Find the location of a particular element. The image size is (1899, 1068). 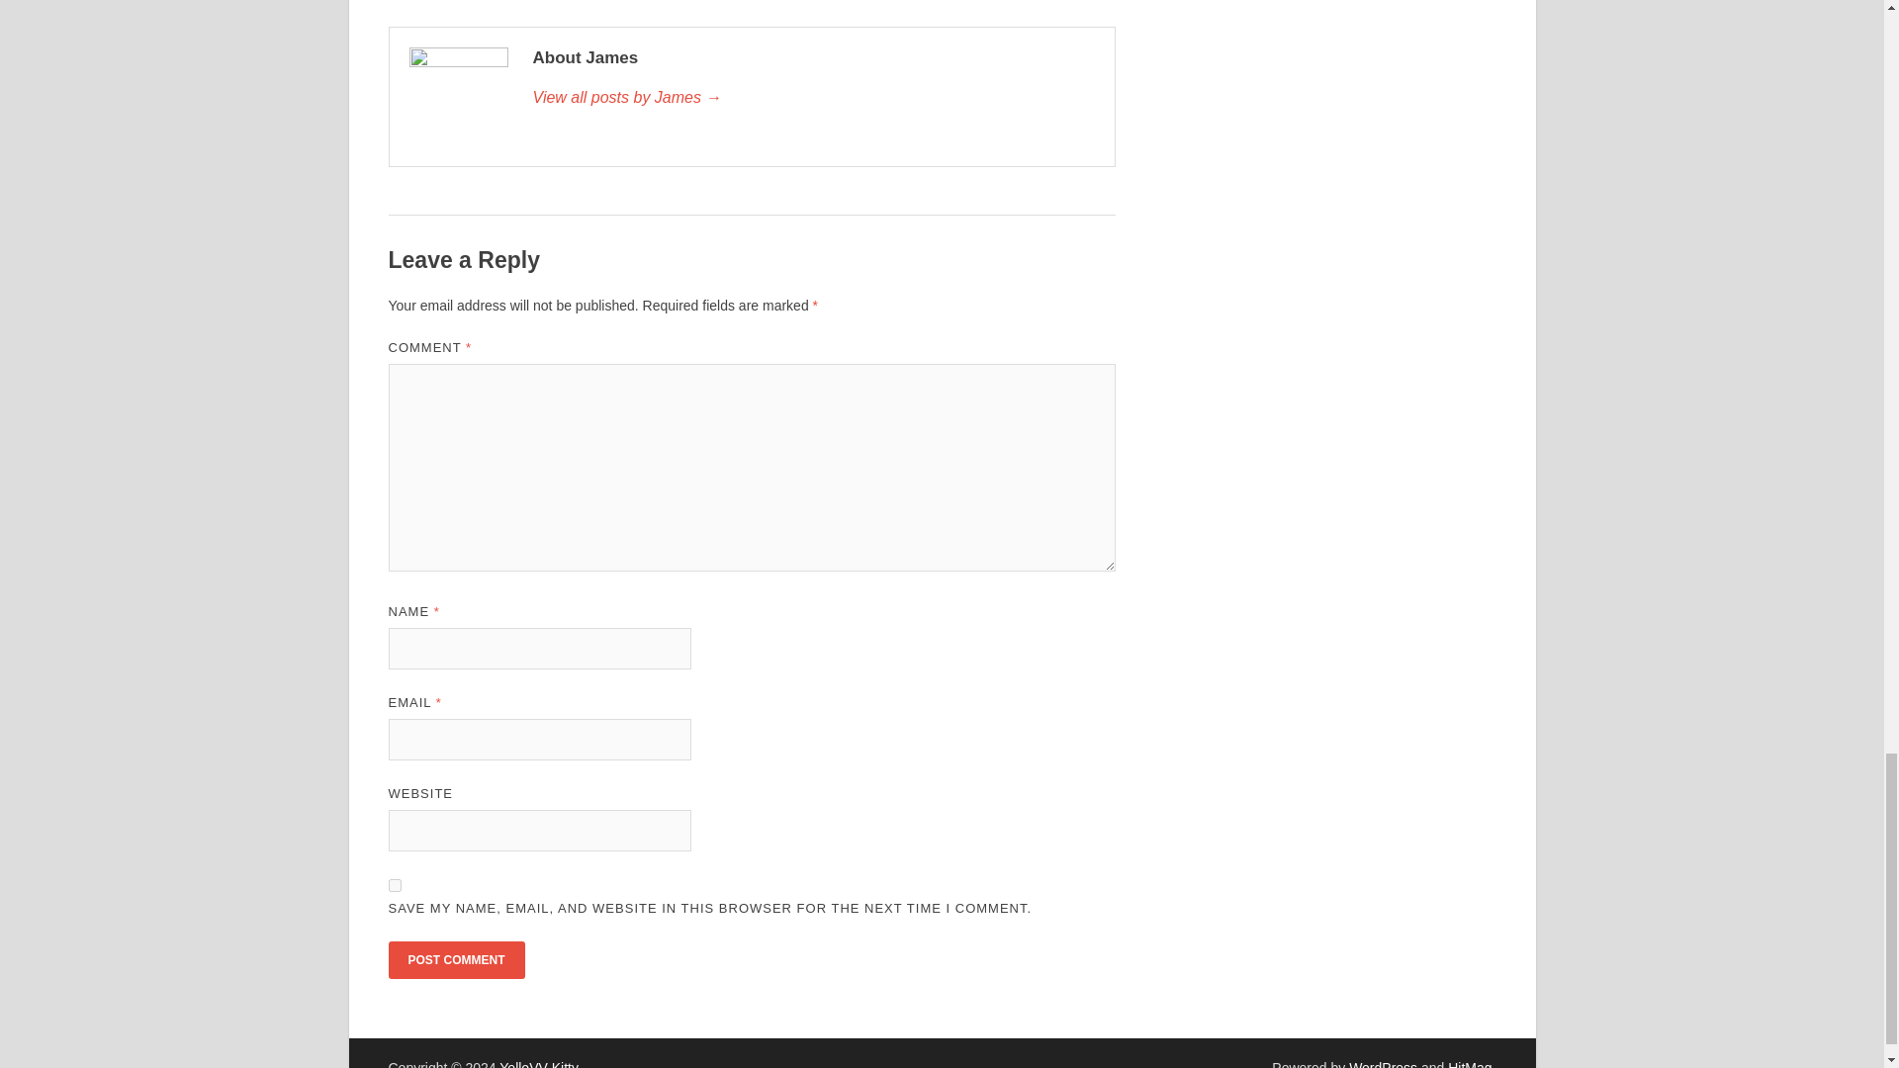

Post Comment is located at coordinates (455, 959).